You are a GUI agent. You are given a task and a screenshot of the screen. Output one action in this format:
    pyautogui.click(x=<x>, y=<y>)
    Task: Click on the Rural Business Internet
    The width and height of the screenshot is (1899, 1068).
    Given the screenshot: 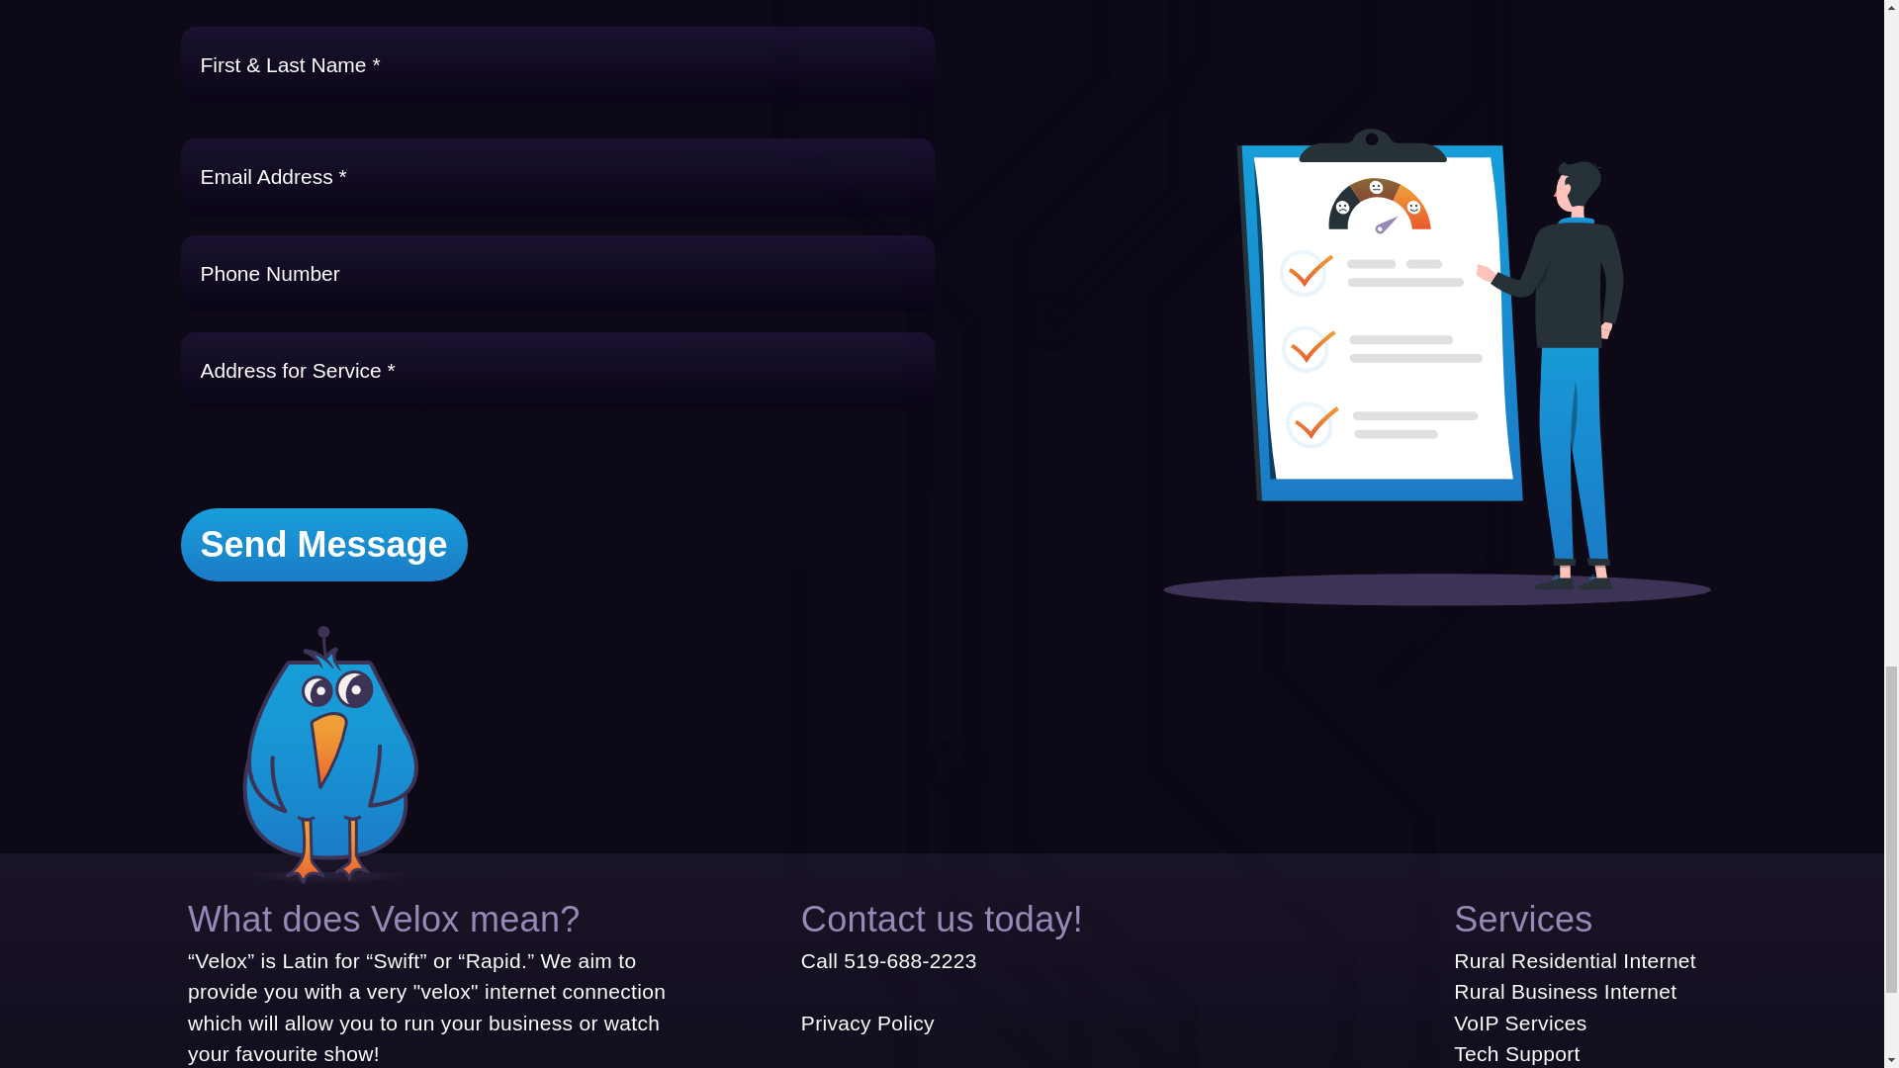 What is the action you would take?
    pyautogui.click(x=1565, y=991)
    